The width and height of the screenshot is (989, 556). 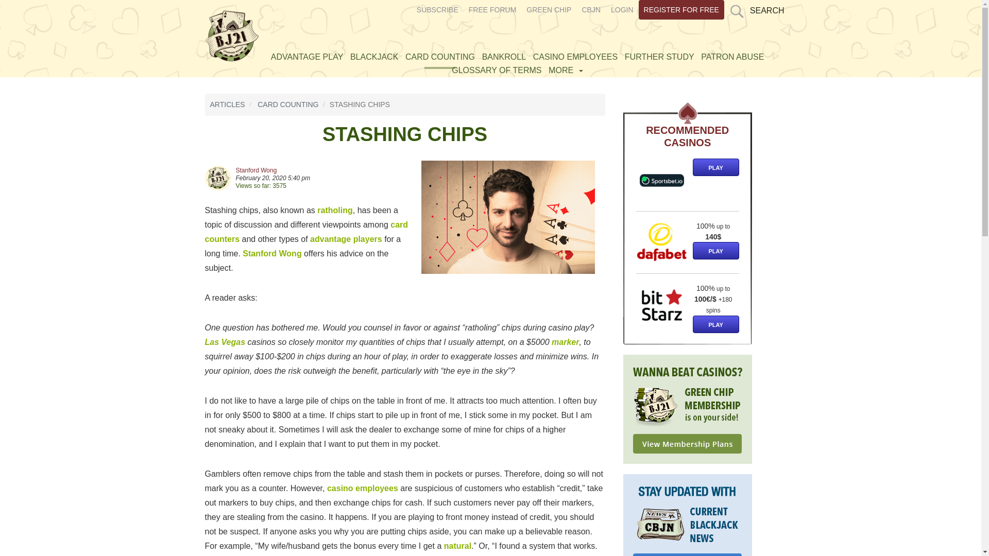 What do you see at coordinates (492, 9) in the screenshot?
I see `FREE FORUM` at bounding box center [492, 9].